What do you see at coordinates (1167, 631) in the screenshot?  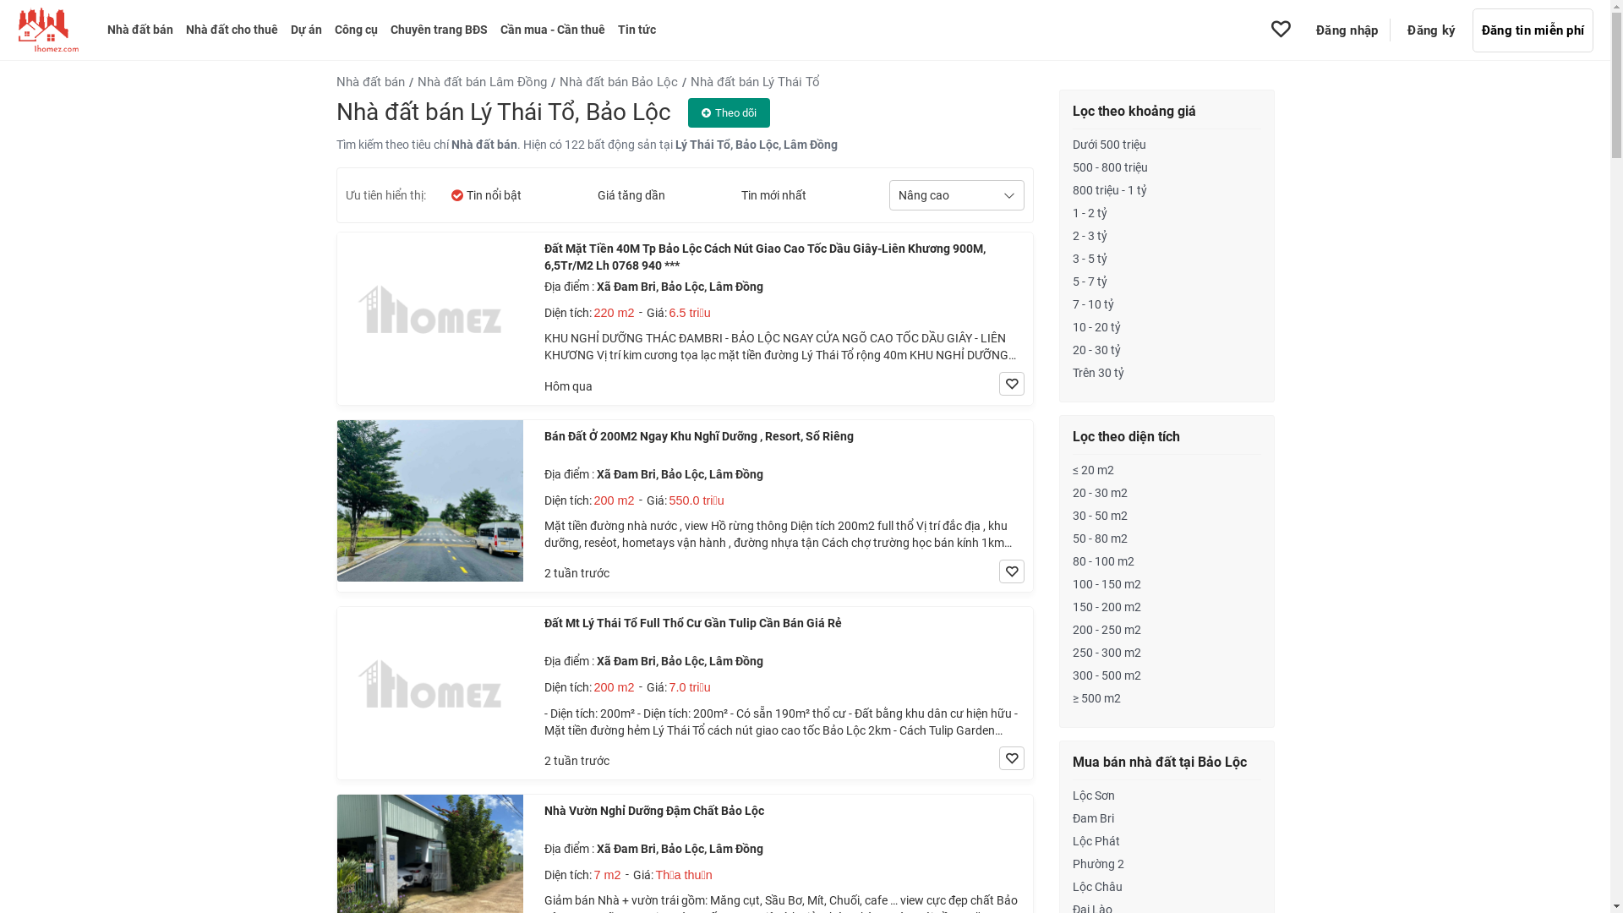 I see `200 - 250 m2` at bounding box center [1167, 631].